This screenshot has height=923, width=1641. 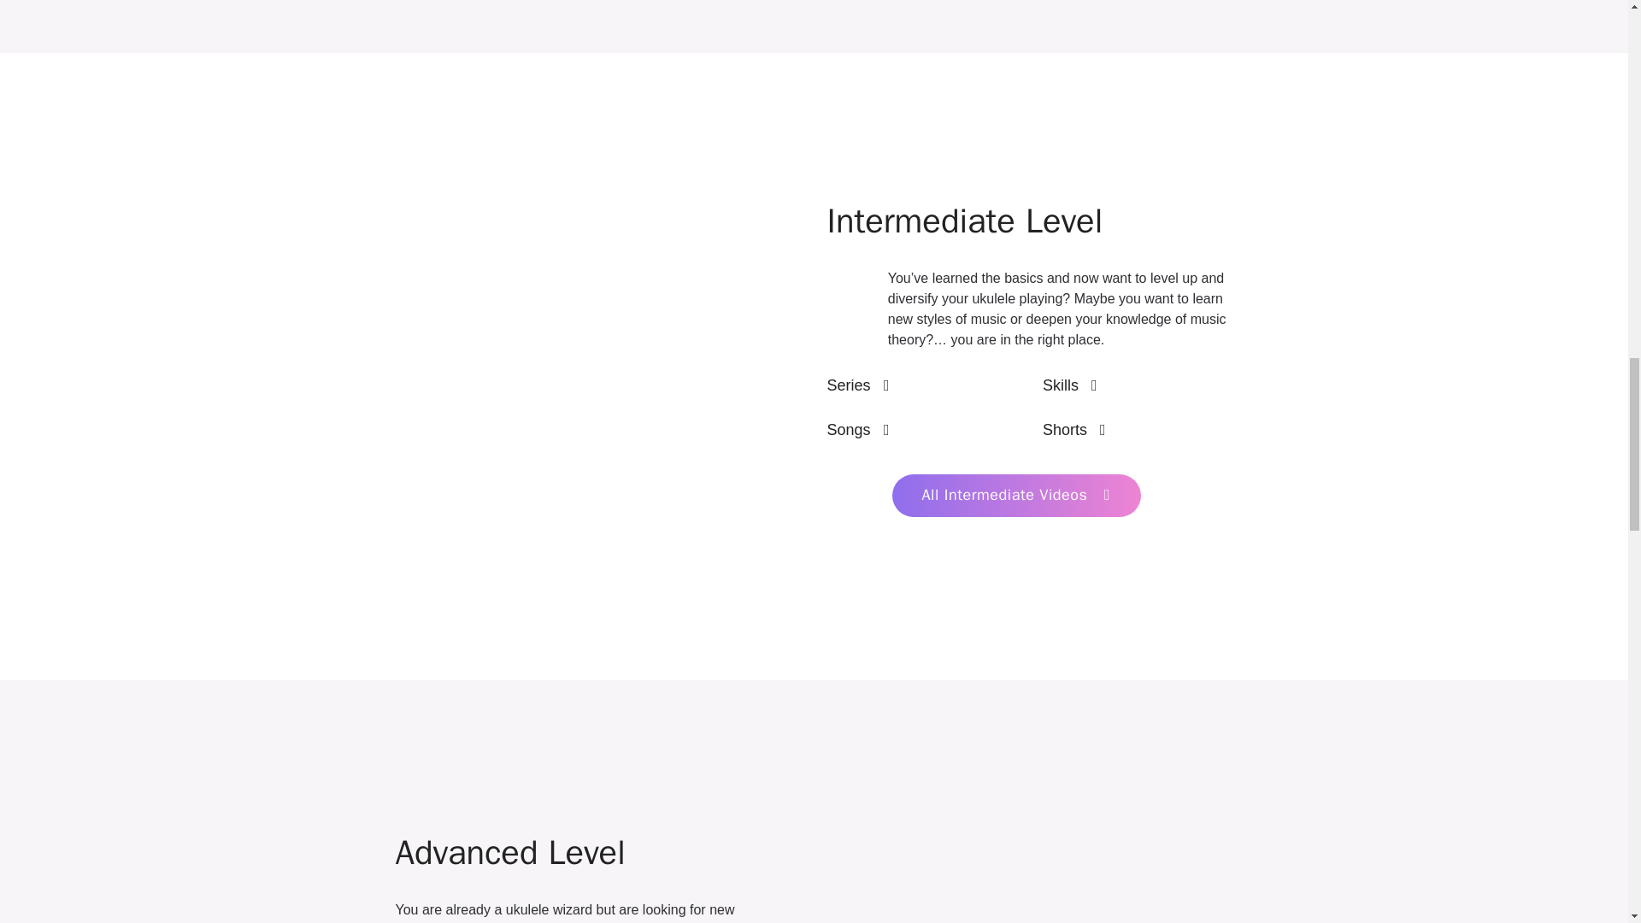 I want to click on Songs, so click(x=858, y=429).